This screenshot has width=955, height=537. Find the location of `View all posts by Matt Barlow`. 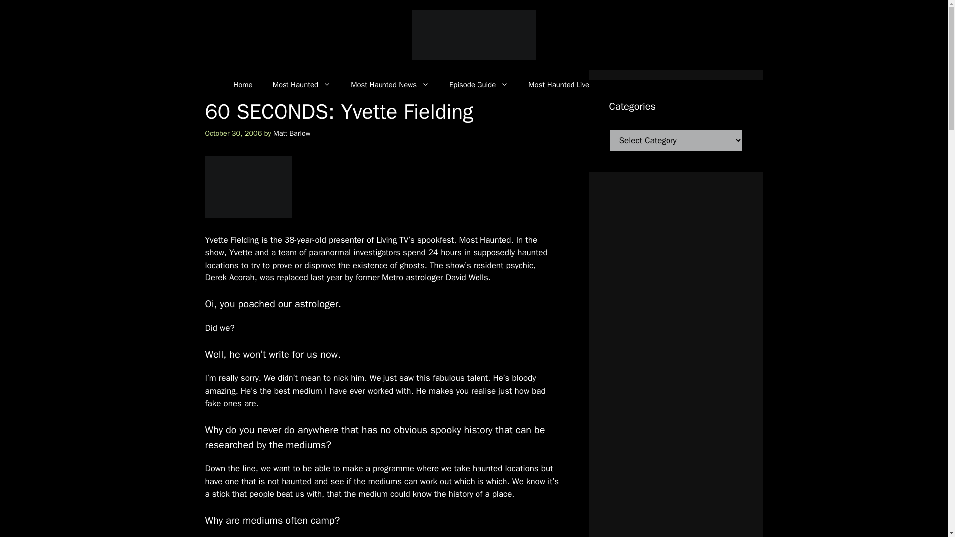

View all posts by Matt Barlow is located at coordinates (291, 133).